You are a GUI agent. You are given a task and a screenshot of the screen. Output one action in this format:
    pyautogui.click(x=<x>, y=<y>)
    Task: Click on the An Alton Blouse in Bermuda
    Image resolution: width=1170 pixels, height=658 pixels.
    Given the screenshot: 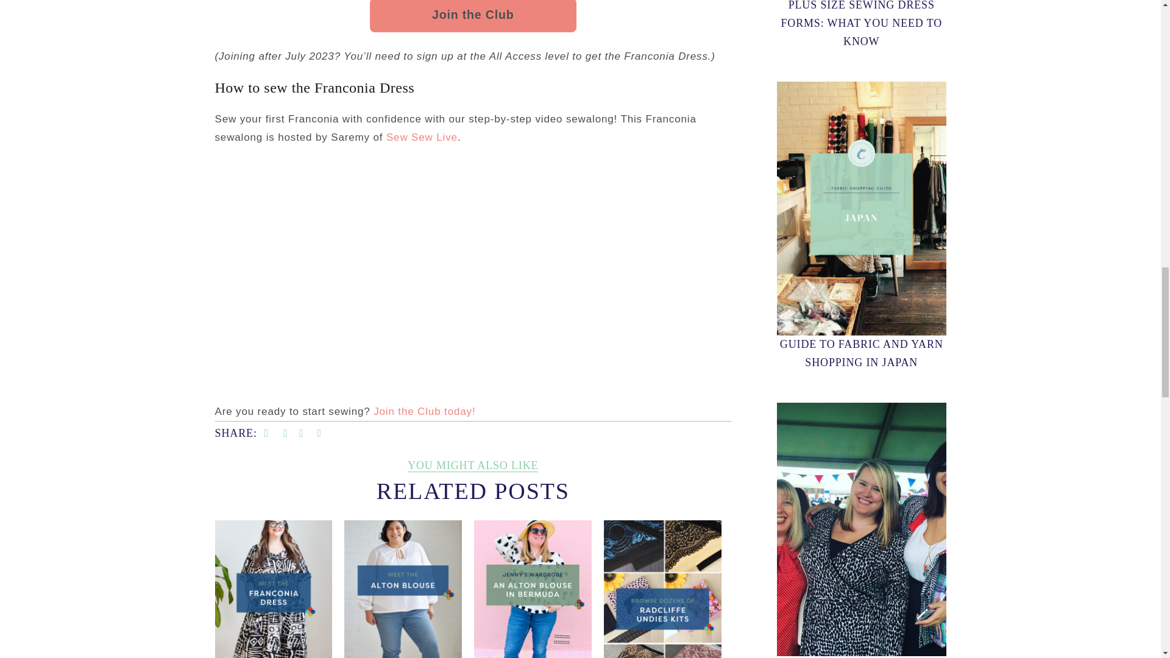 What is the action you would take?
    pyautogui.click(x=532, y=607)
    